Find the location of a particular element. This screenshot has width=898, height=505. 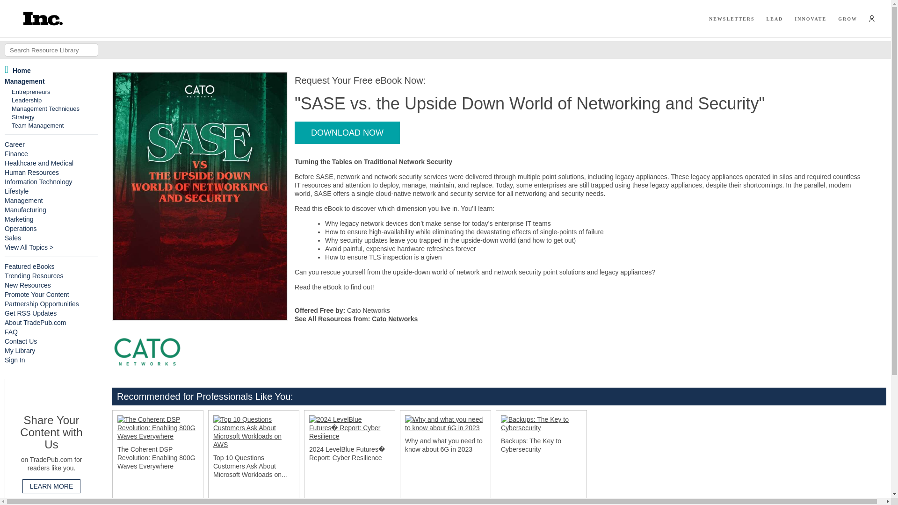

Continue to Grow on Inc.com is located at coordinates (847, 19).